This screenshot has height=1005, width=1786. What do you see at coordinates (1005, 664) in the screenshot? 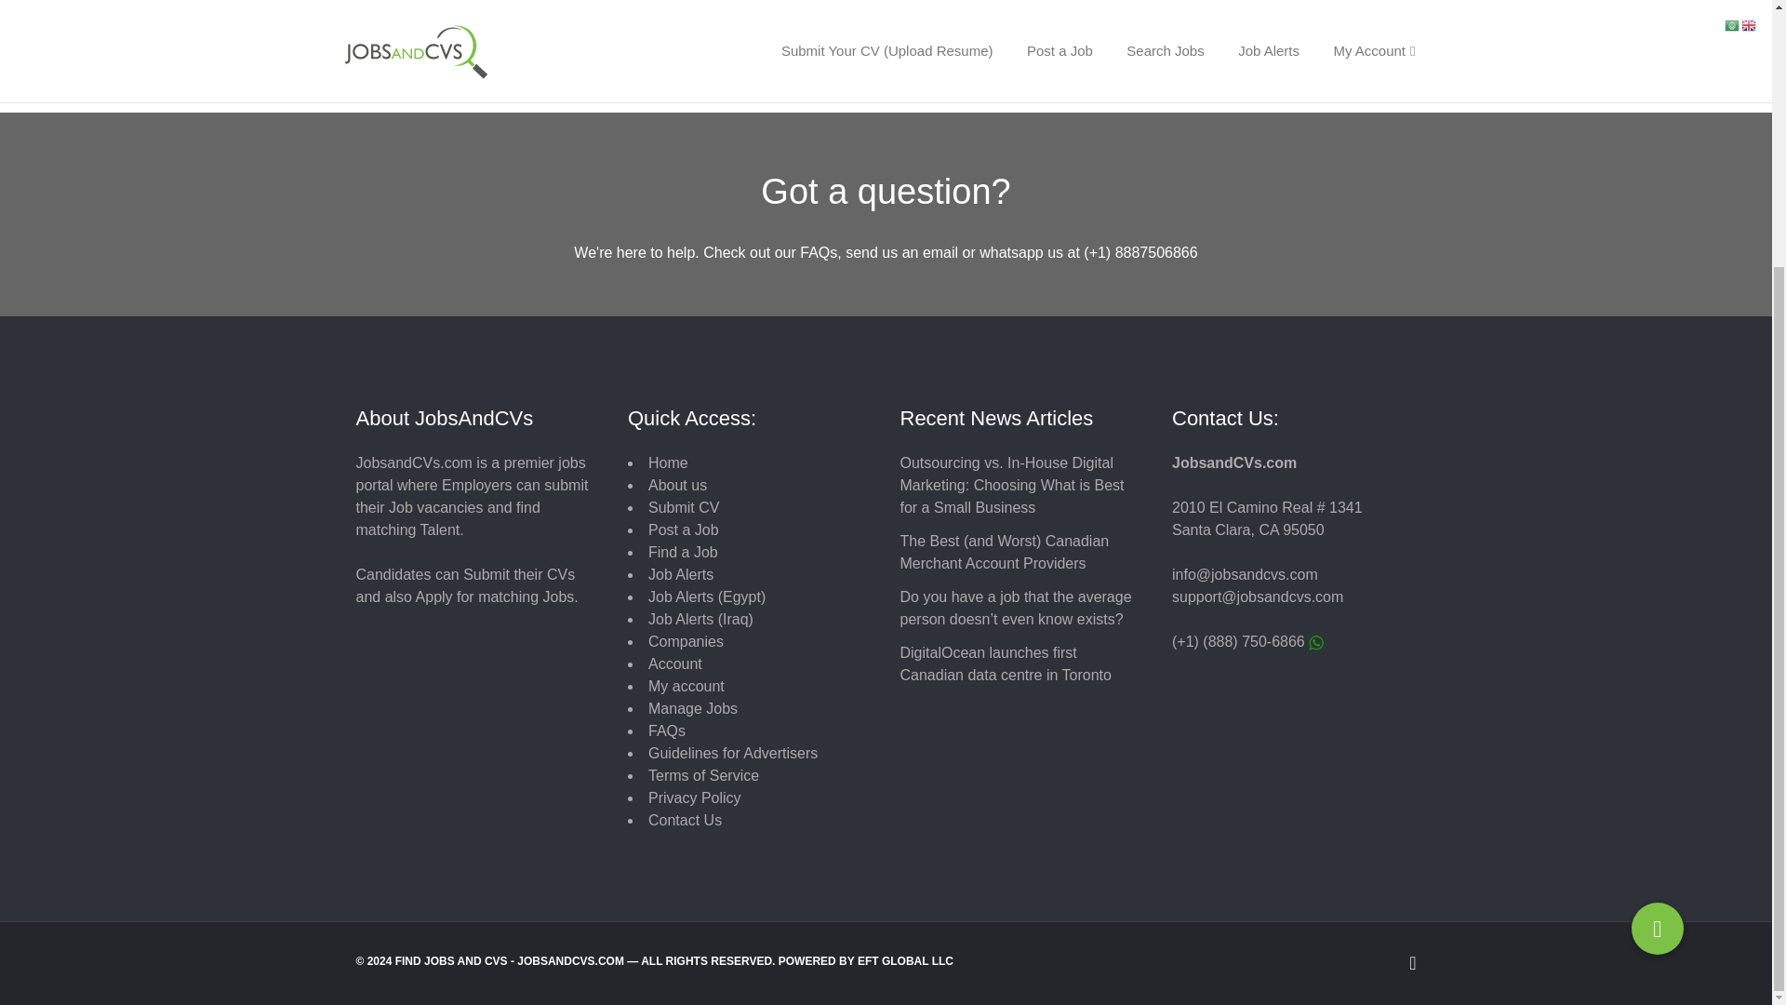
I see `DigitalOcean launches first Canadian data centre in Toronto` at bounding box center [1005, 664].